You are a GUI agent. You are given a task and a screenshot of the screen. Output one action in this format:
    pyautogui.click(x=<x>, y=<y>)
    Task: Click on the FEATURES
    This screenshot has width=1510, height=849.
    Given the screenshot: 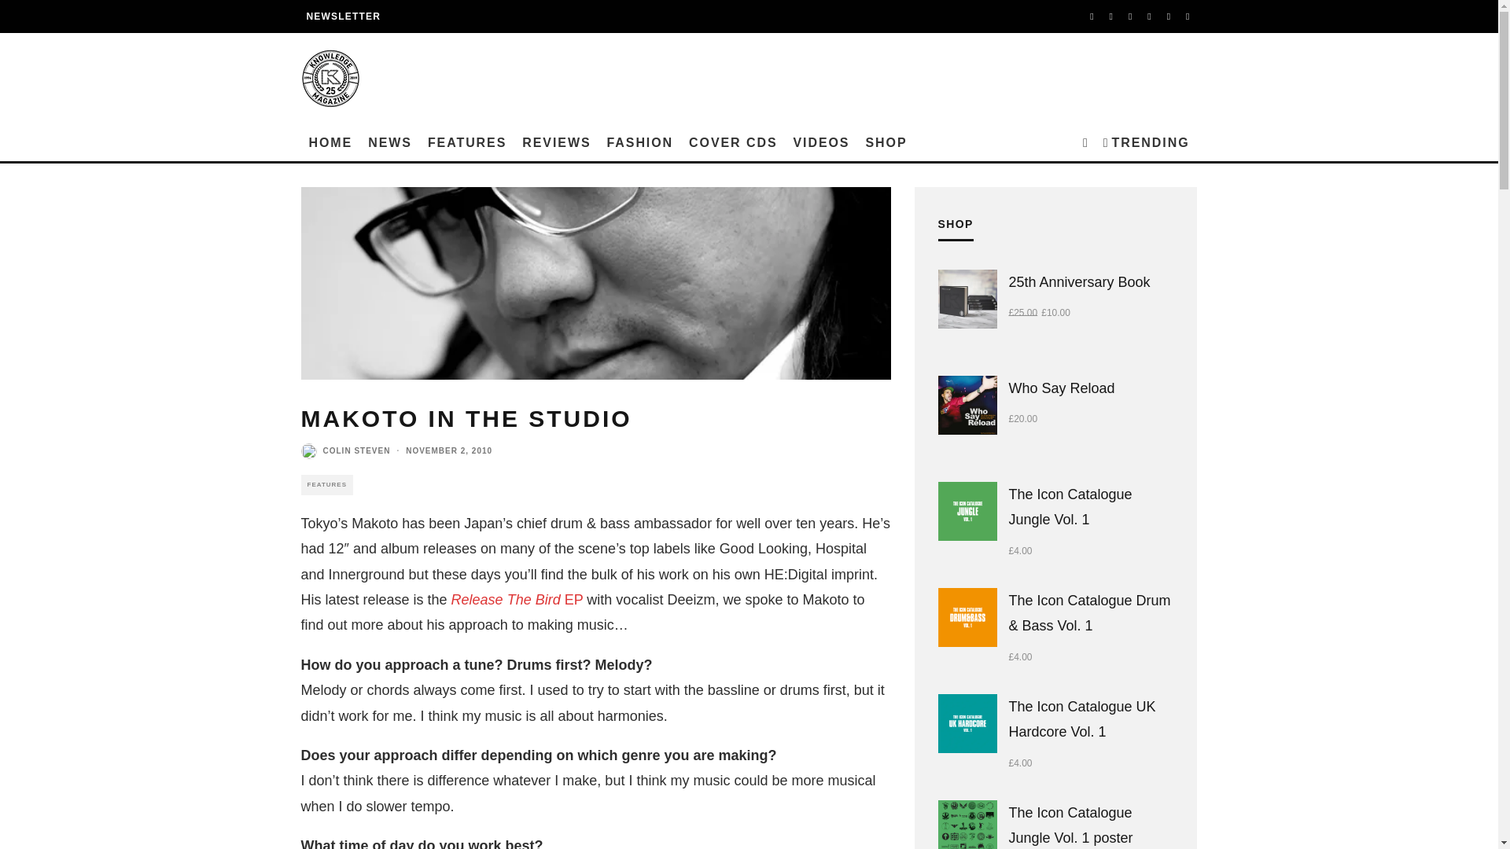 What is the action you would take?
    pyautogui.click(x=467, y=143)
    